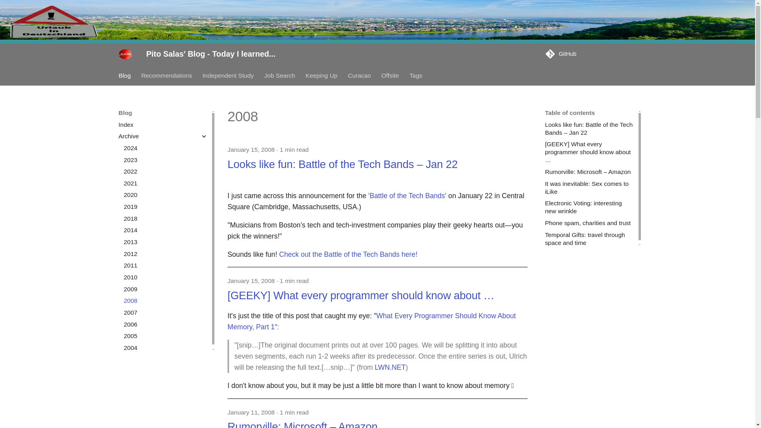 The height and width of the screenshot is (428, 761). Describe the element at coordinates (279, 75) in the screenshot. I see `Job Search` at that location.